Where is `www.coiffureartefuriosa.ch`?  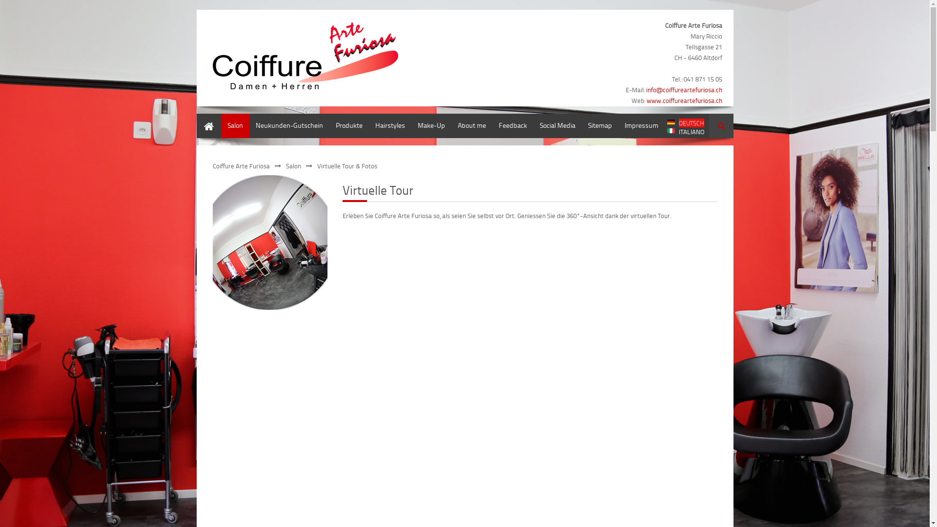 www.coiffureartefuriosa.ch is located at coordinates (684, 101).